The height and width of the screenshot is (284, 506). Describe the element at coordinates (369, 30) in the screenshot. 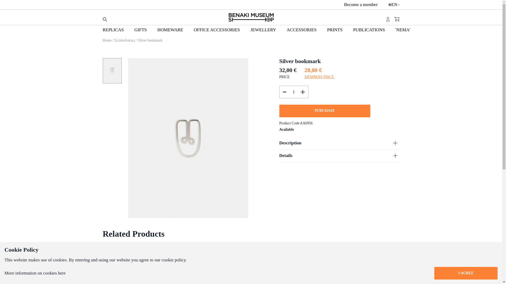

I see `PUBLICATIONS` at that location.